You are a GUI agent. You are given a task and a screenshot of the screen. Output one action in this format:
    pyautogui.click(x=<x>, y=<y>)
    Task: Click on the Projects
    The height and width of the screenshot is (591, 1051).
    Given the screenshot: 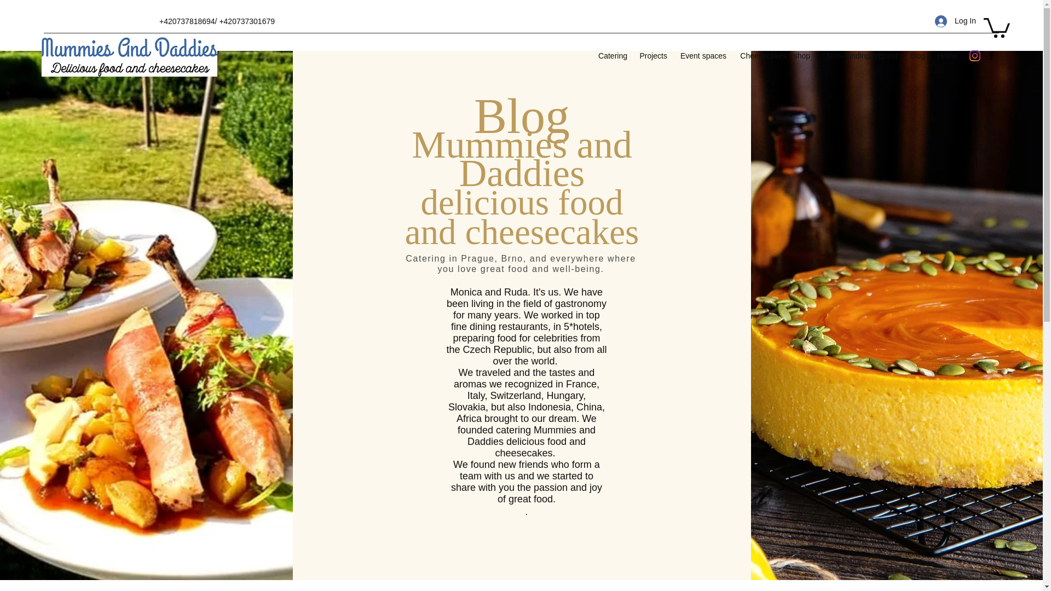 What is the action you would take?
    pyautogui.click(x=652, y=56)
    